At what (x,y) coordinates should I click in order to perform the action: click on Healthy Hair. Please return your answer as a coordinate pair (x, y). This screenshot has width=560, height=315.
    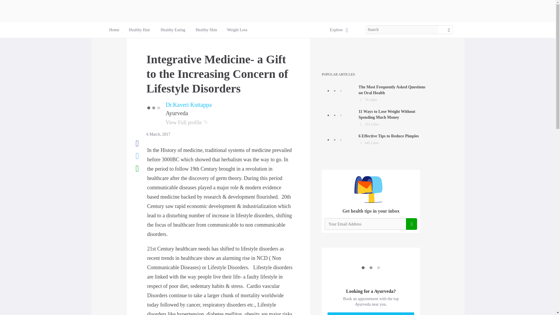
    Looking at the image, I should click on (336, 30).